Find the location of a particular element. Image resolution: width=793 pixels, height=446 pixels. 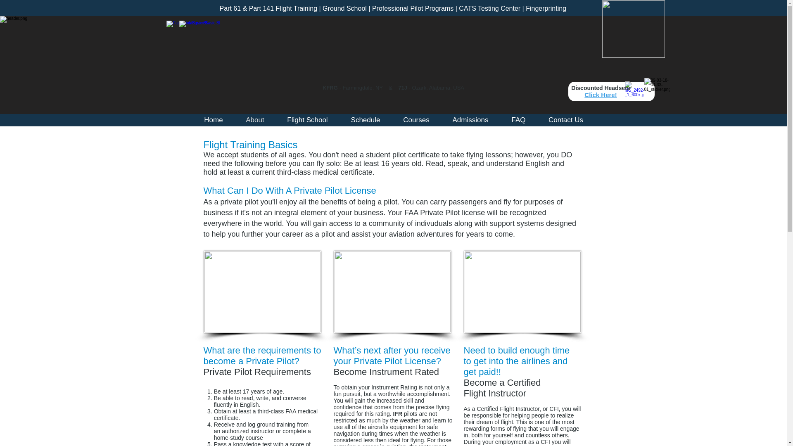

Click Here! is located at coordinates (601, 95).